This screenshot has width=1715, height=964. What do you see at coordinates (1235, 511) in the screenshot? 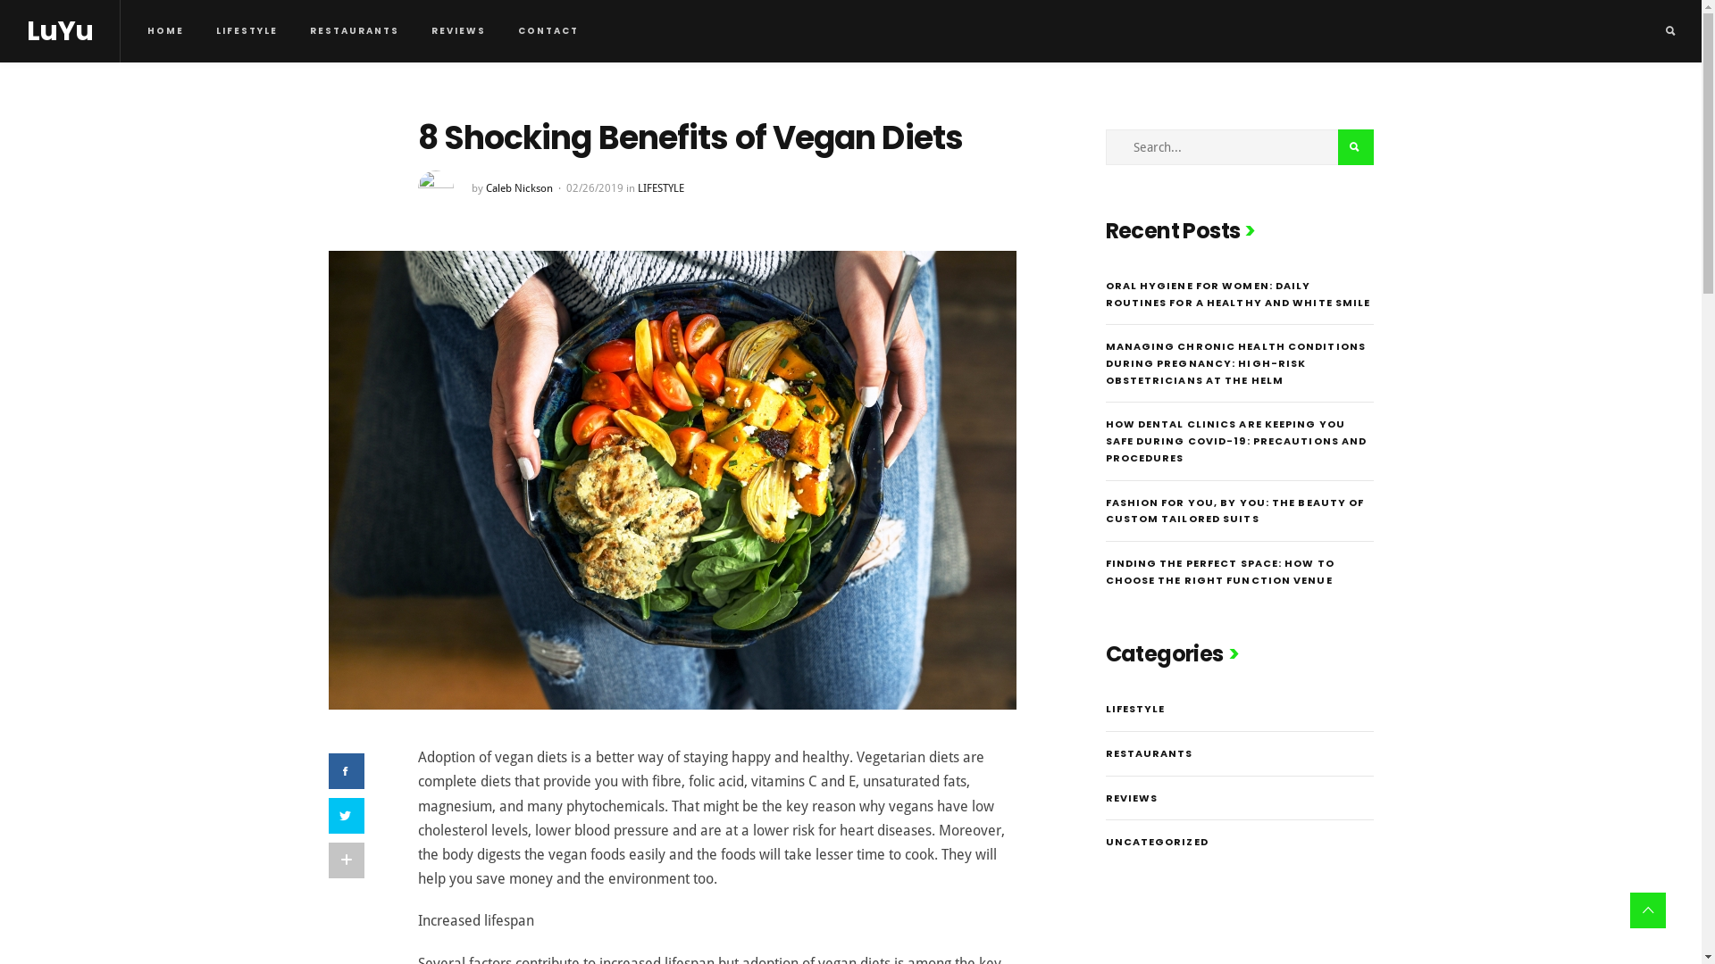
I see `FASHION FOR YOU, BY YOU: THE BEAUTY OF CUSTOM TAILORED SUITS` at bounding box center [1235, 511].